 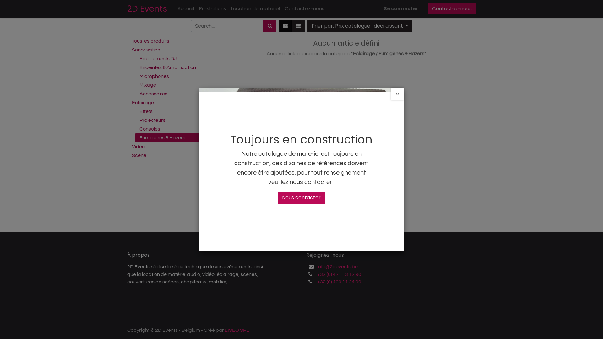 What do you see at coordinates (298, 26) in the screenshot?
I see `Liste` at bounding box center [298, 26].